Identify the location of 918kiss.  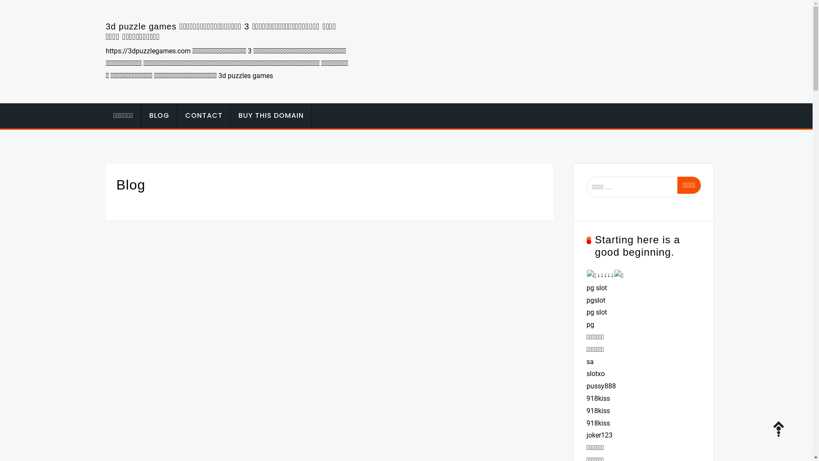
(598, 411).